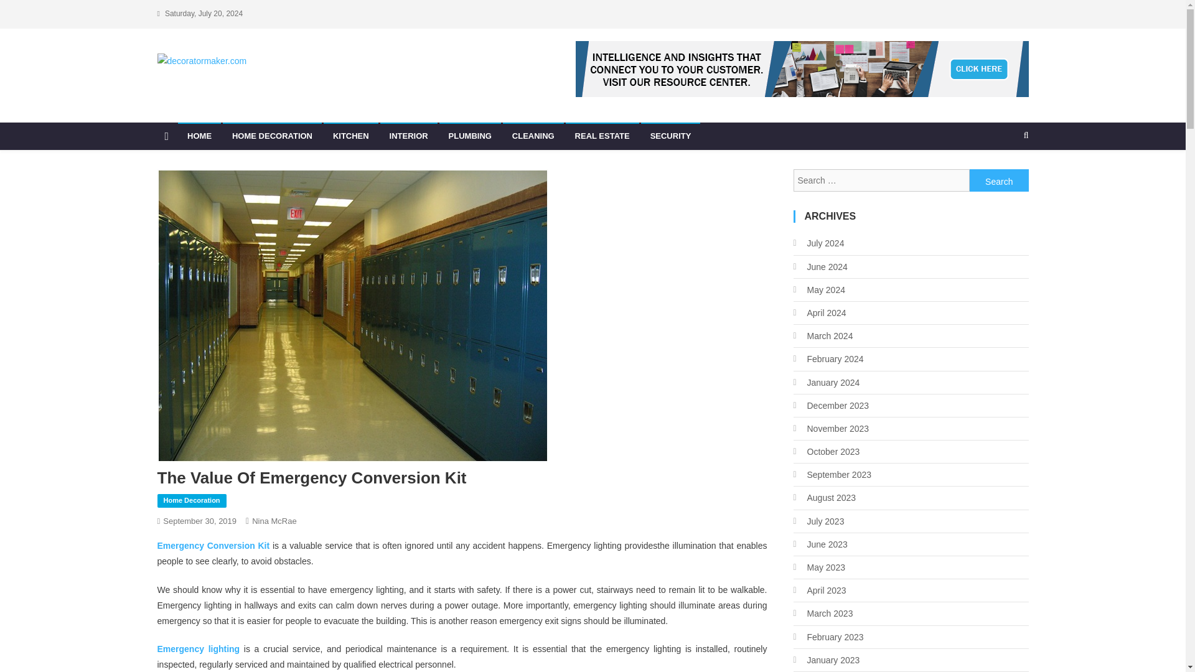 The height and width of the screenshot is (672, 1195). What do you see at coordinates (818, 243) in the screenshot?
I see `July 2024` at bounding box center [818, 243].